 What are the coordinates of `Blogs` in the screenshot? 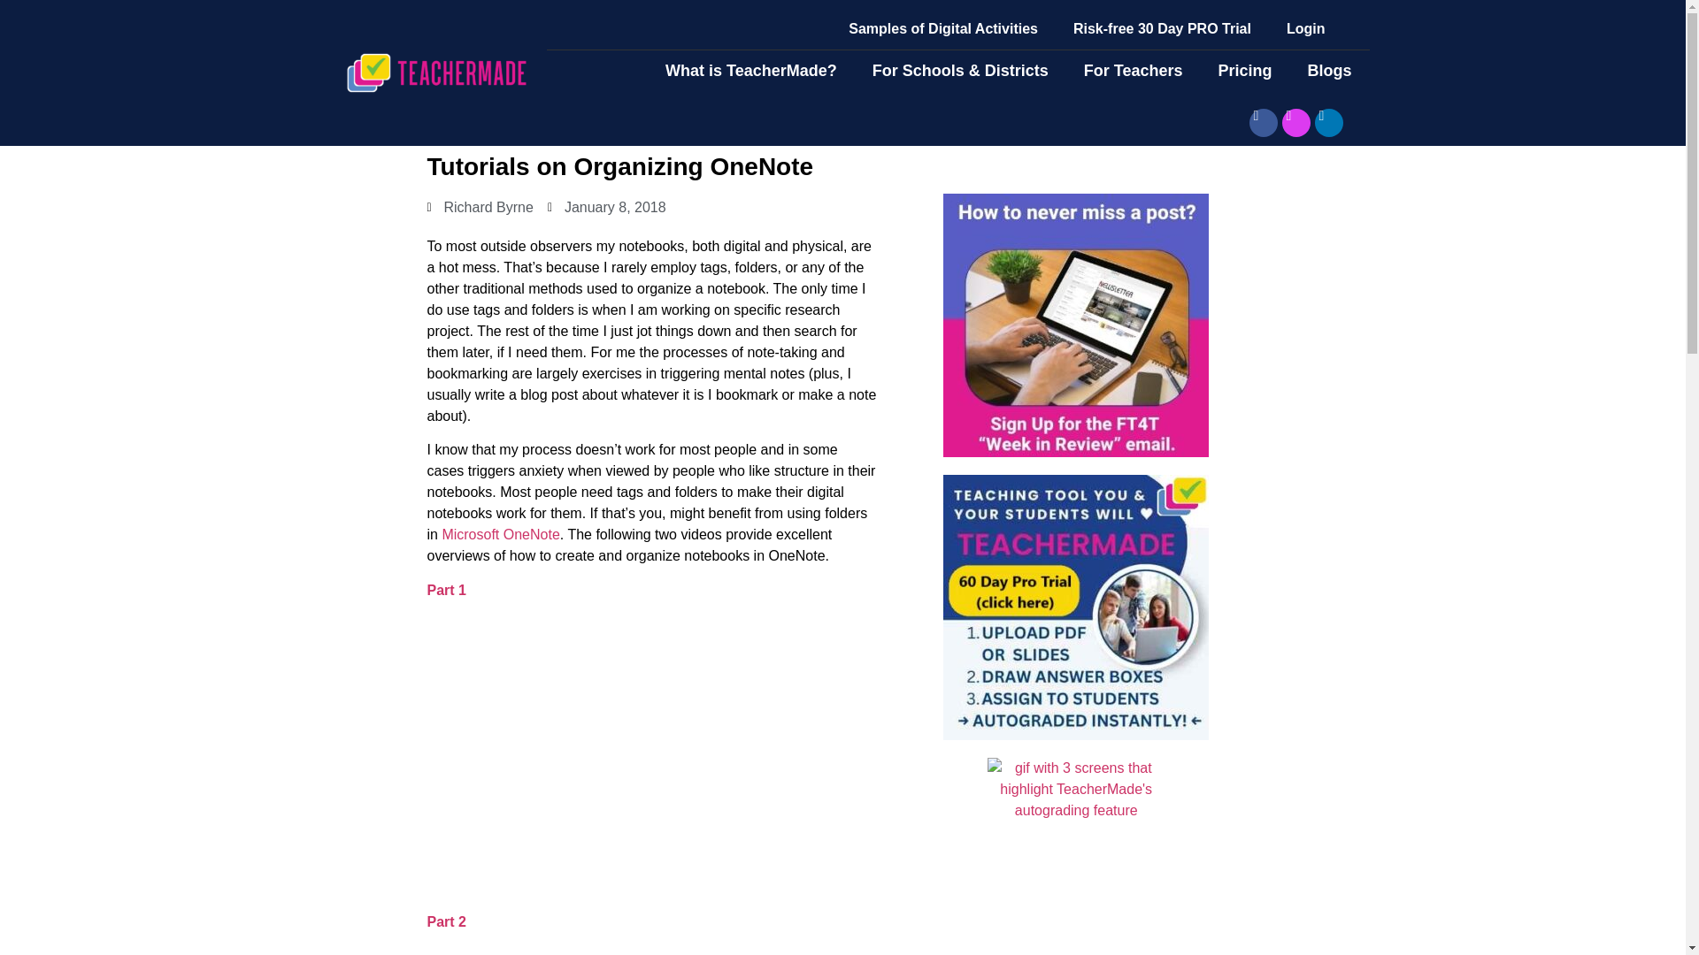 It's located at (1329, 71).